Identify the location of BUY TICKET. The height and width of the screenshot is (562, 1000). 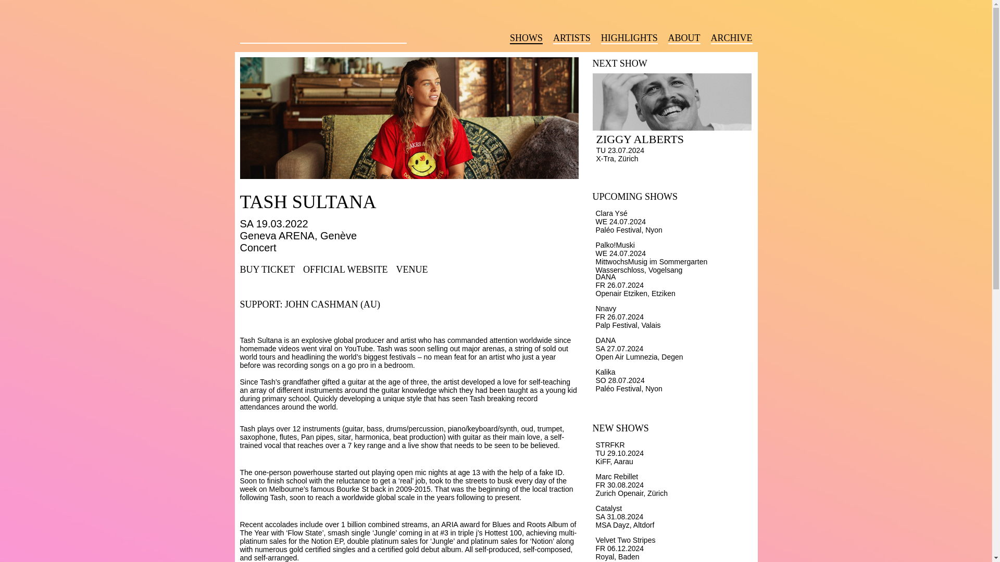
(267, 270).